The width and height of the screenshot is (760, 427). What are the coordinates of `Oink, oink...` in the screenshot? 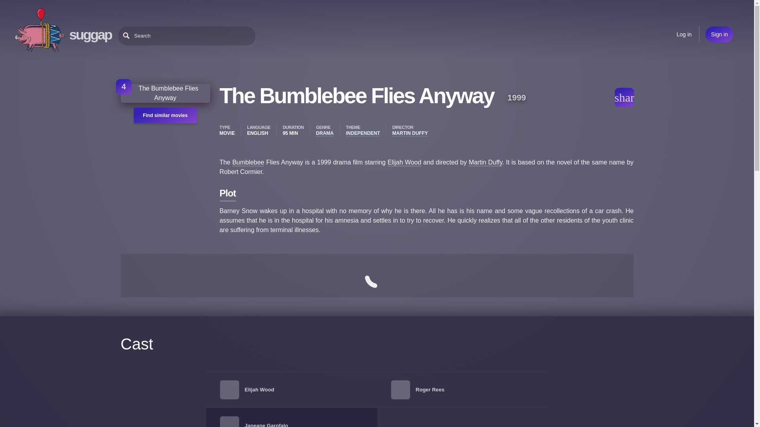 It's located at (40, 30).